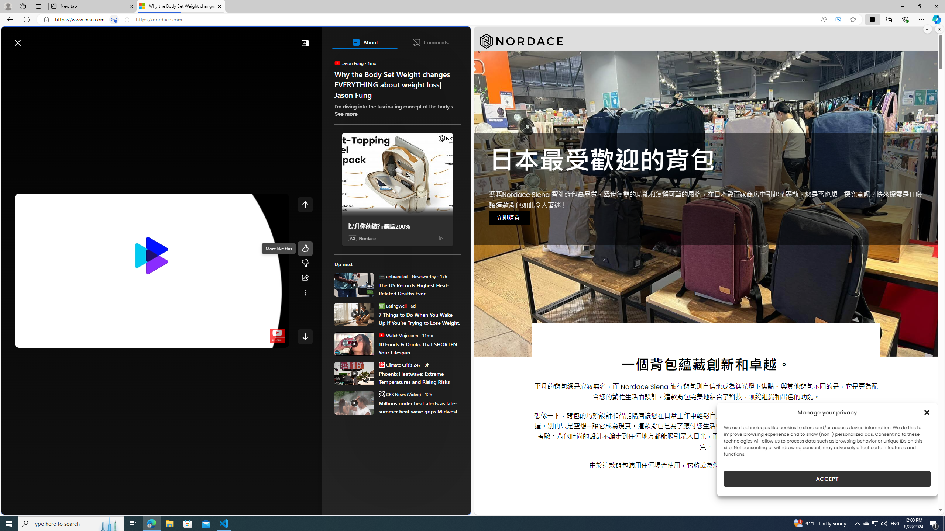 This screenshot has width=945, height=531. Describe the element at coordinates (392, 305) in the screenshot. I see `EatingWell EatingWell` at that location.